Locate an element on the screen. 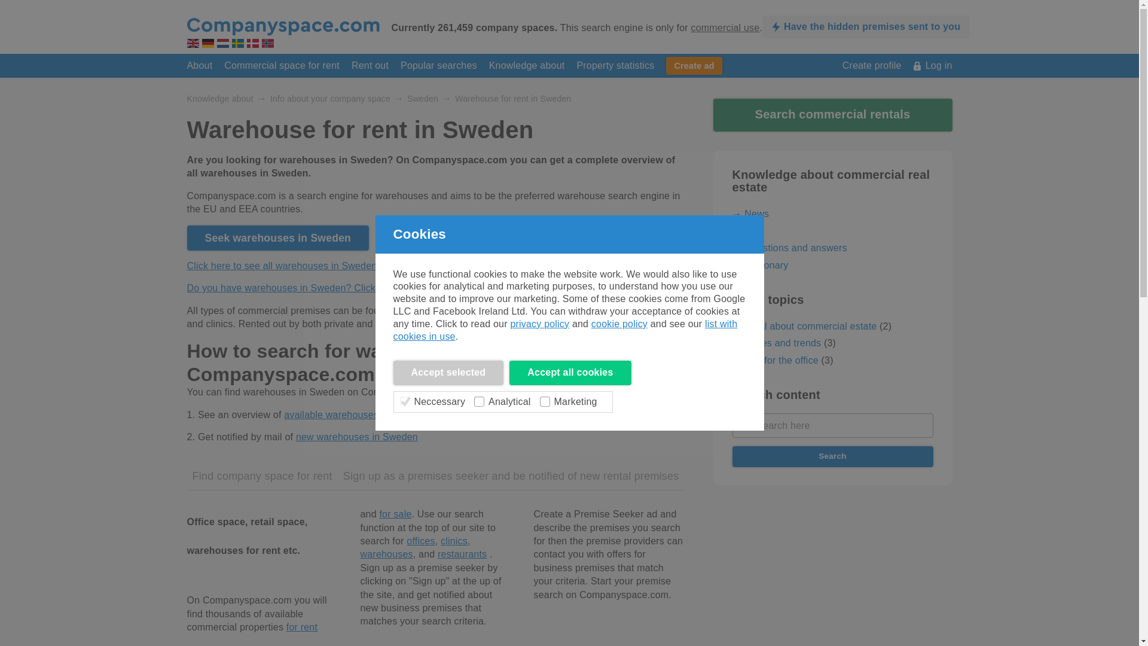 The height and width of the screenshot is (646, 1148). Danish is located at coordinates (252, 43).